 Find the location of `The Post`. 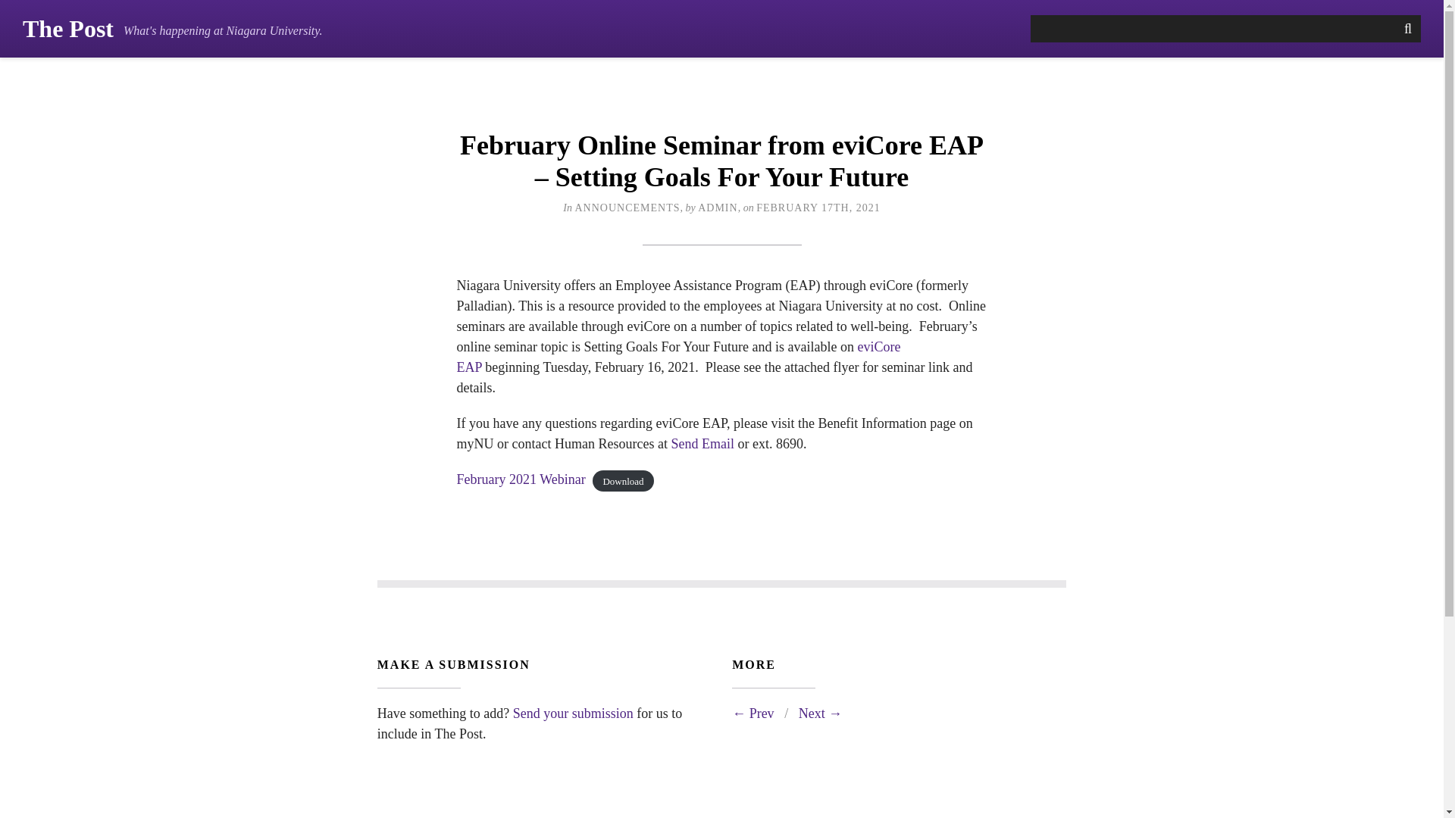

The Post is located at coordinates (68, 29).